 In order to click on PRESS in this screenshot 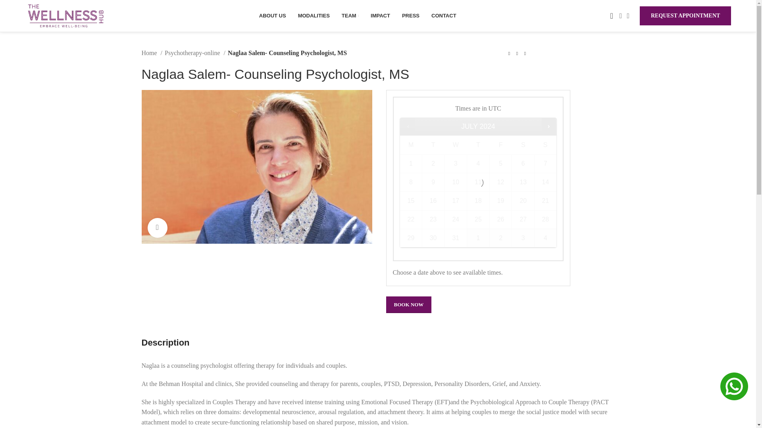, I will do `click(411, 16)`.